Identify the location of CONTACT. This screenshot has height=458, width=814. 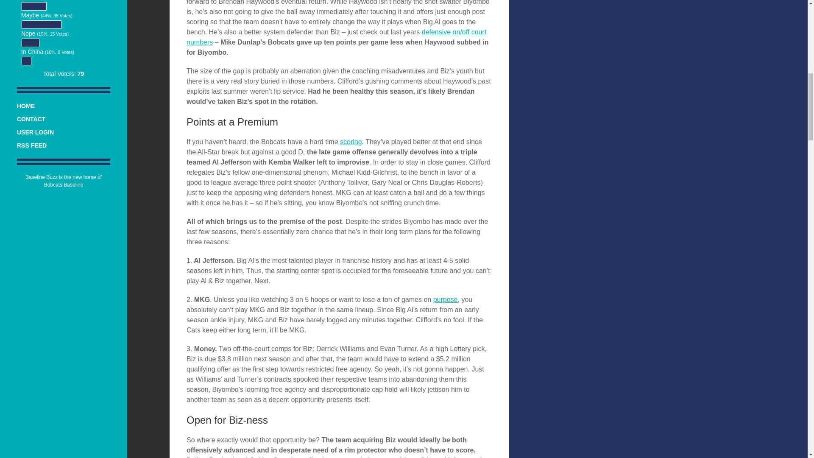
(31, 119).